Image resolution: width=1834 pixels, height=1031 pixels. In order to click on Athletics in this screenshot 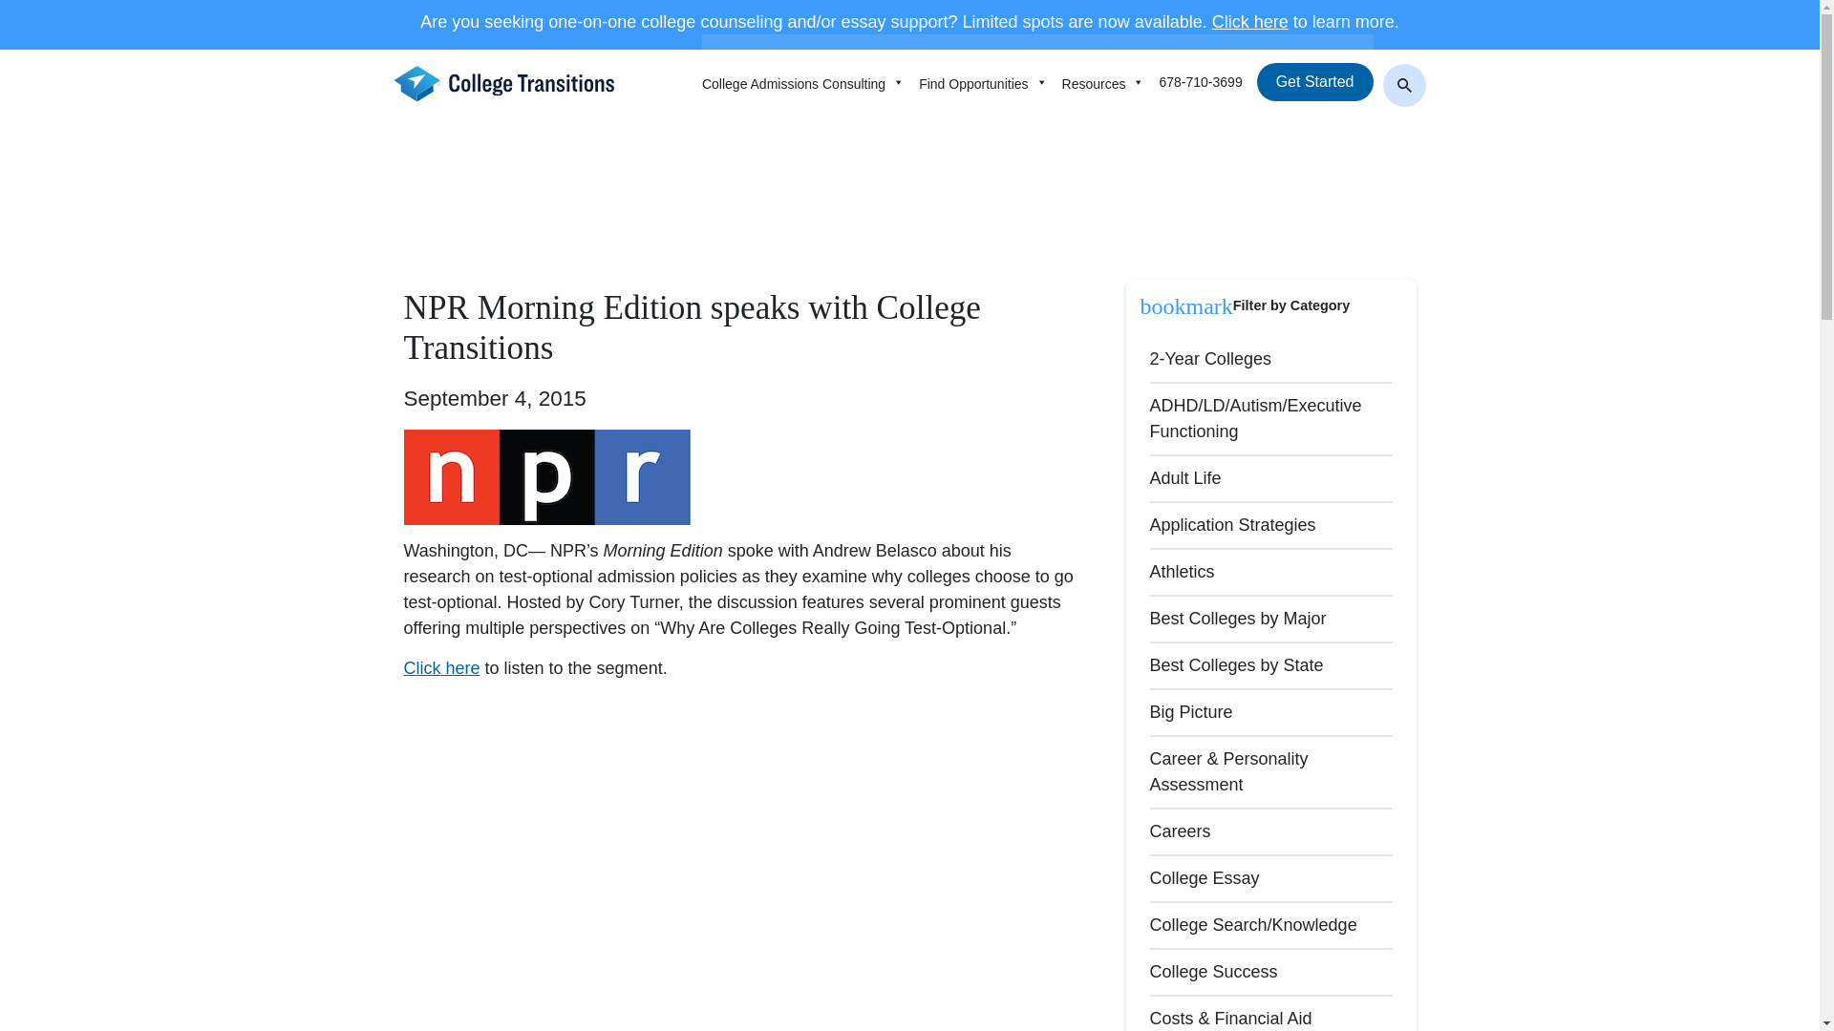, I will do `click(1182, 571)`.